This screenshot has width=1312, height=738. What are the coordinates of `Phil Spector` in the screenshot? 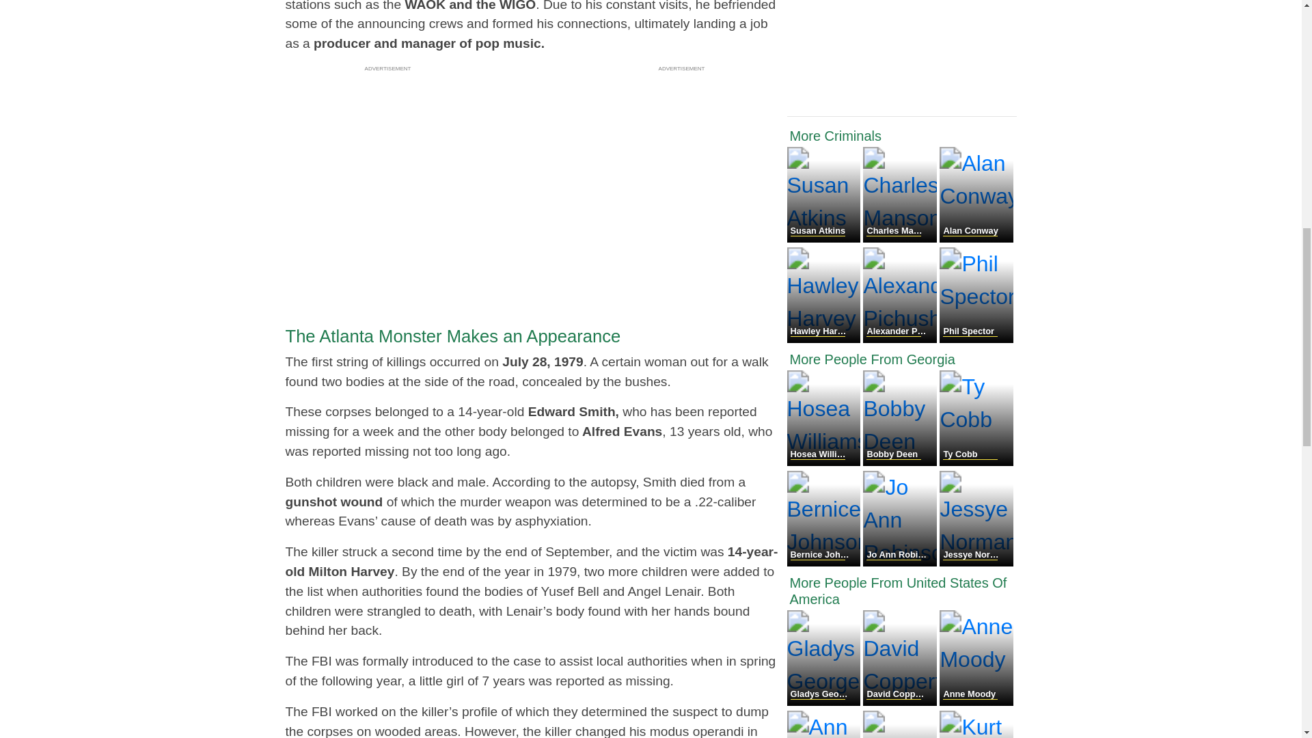 It's located at (976, 339).